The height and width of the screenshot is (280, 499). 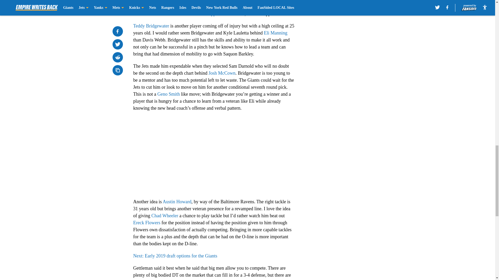 I want to click on Chad Wheeler, so click(x=165, y=216).